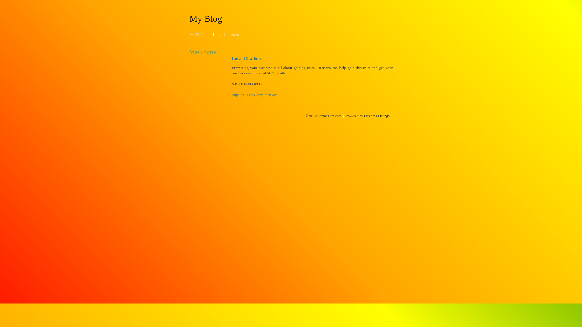 The width and height of the screenshot is (582, 327). I want to click on https://sitzsack-vergleich.de/, so click(255, 95).